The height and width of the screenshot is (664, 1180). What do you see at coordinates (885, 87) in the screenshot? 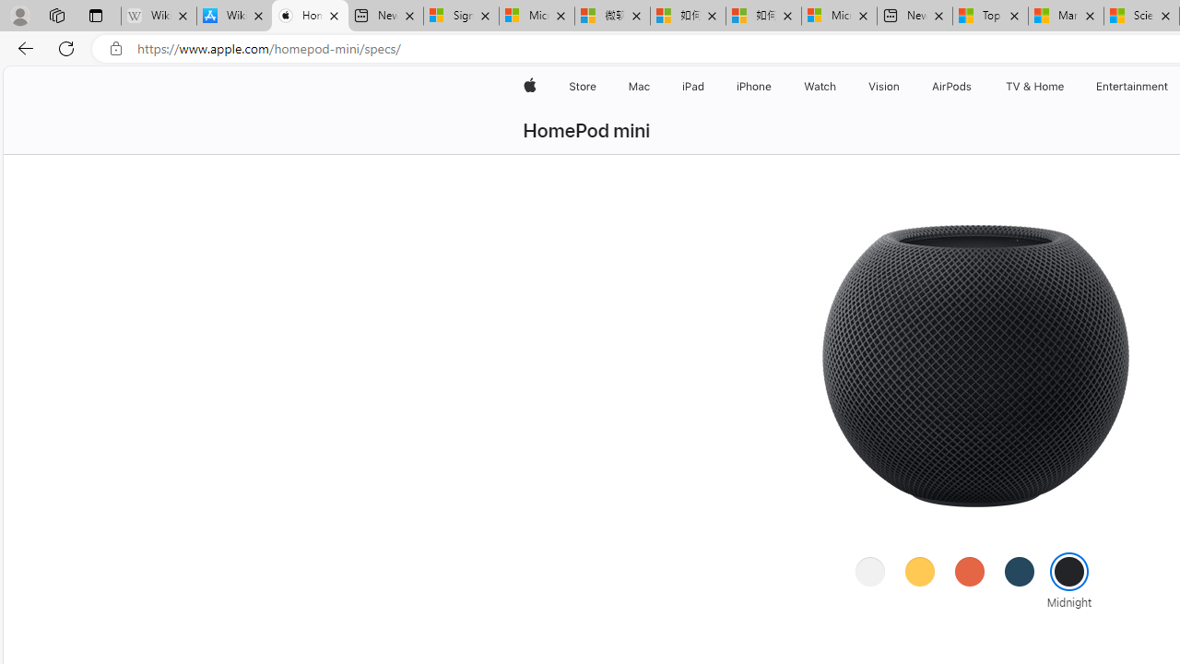
I see `Vision` at bounding box center [885, 87].